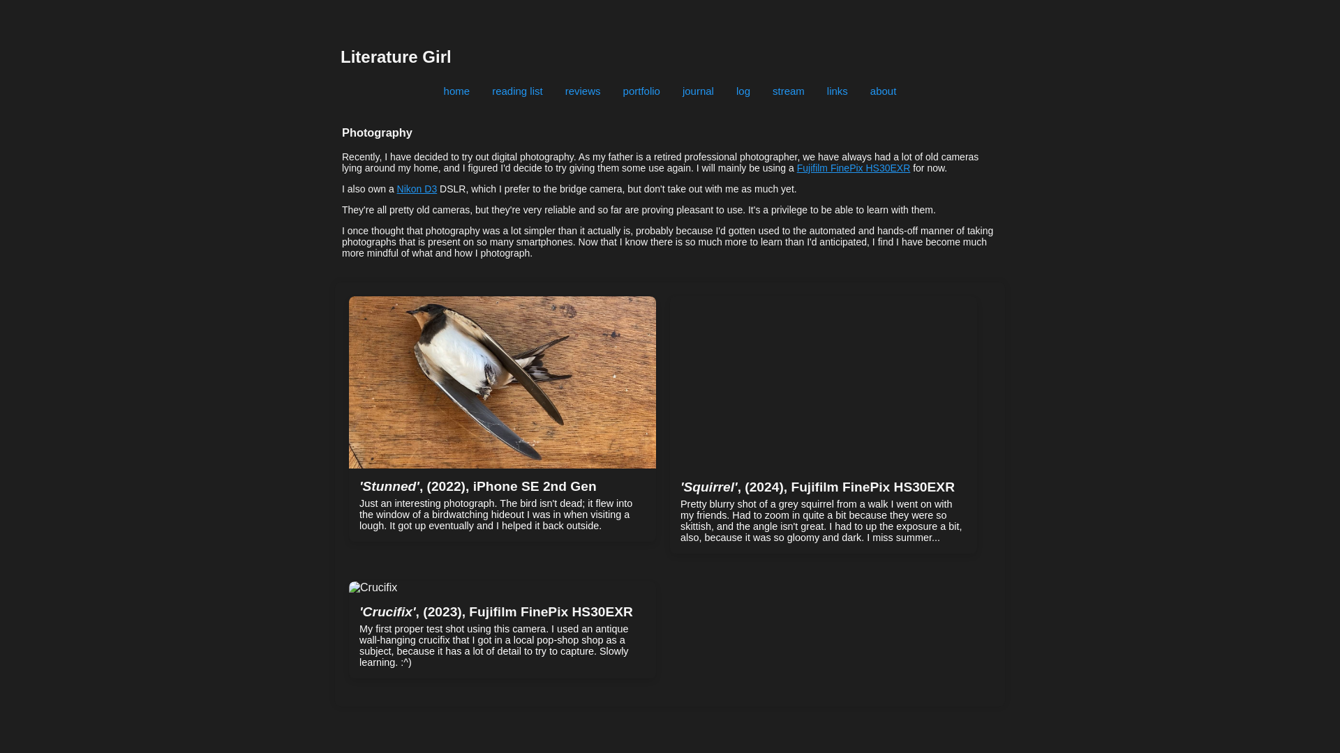  Describe the element at coordinates (456, 91) in the screenshot. I see `home` at that location.